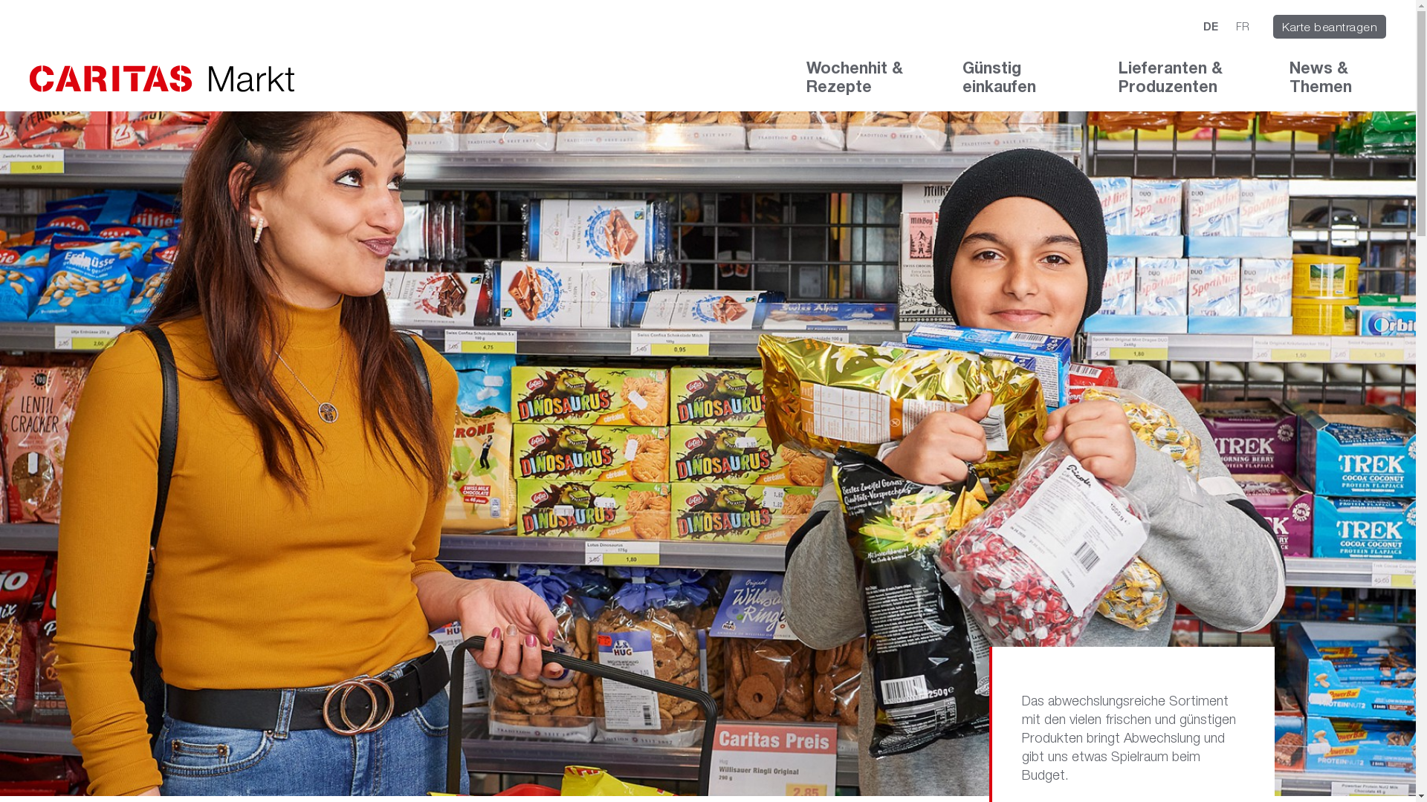 The width and height of the screenshot is (1427, 802). I want to click on DE, so click(1211, 27).